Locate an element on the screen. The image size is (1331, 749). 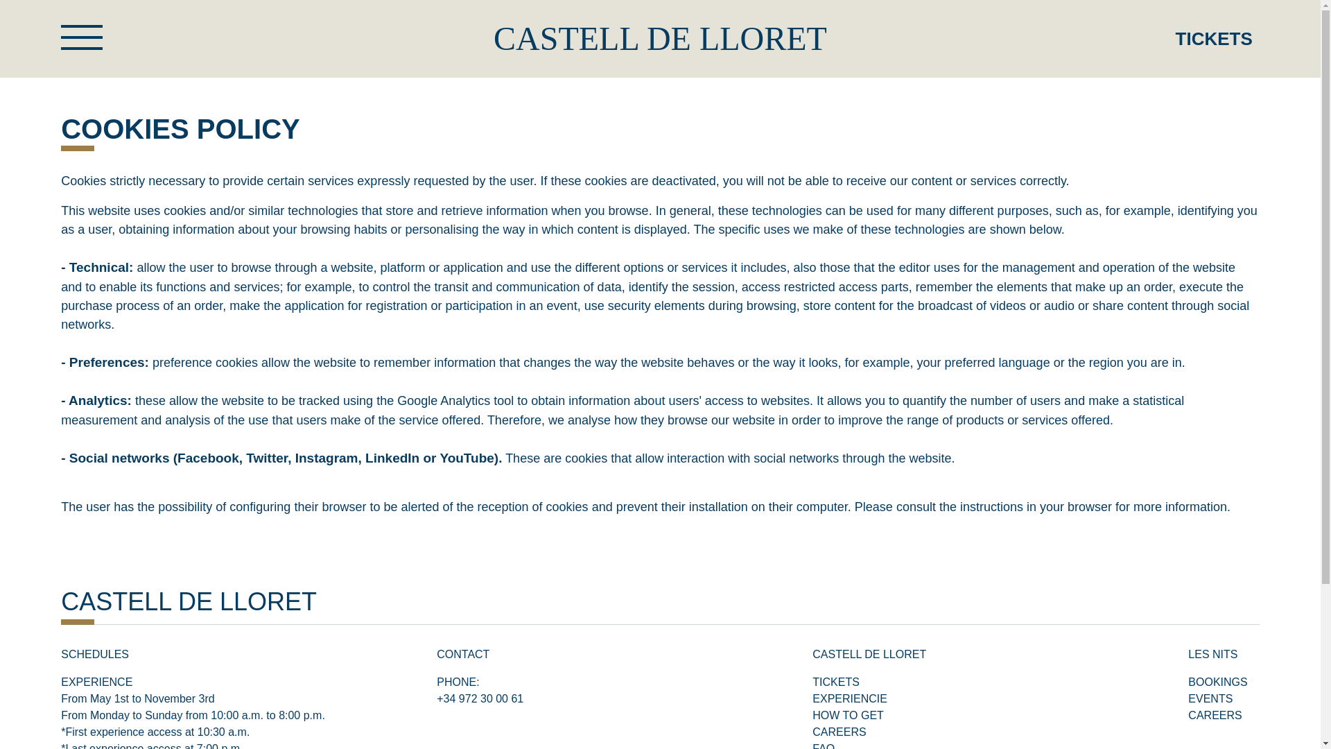
LES NITS is located at coordinates (1213, 654).